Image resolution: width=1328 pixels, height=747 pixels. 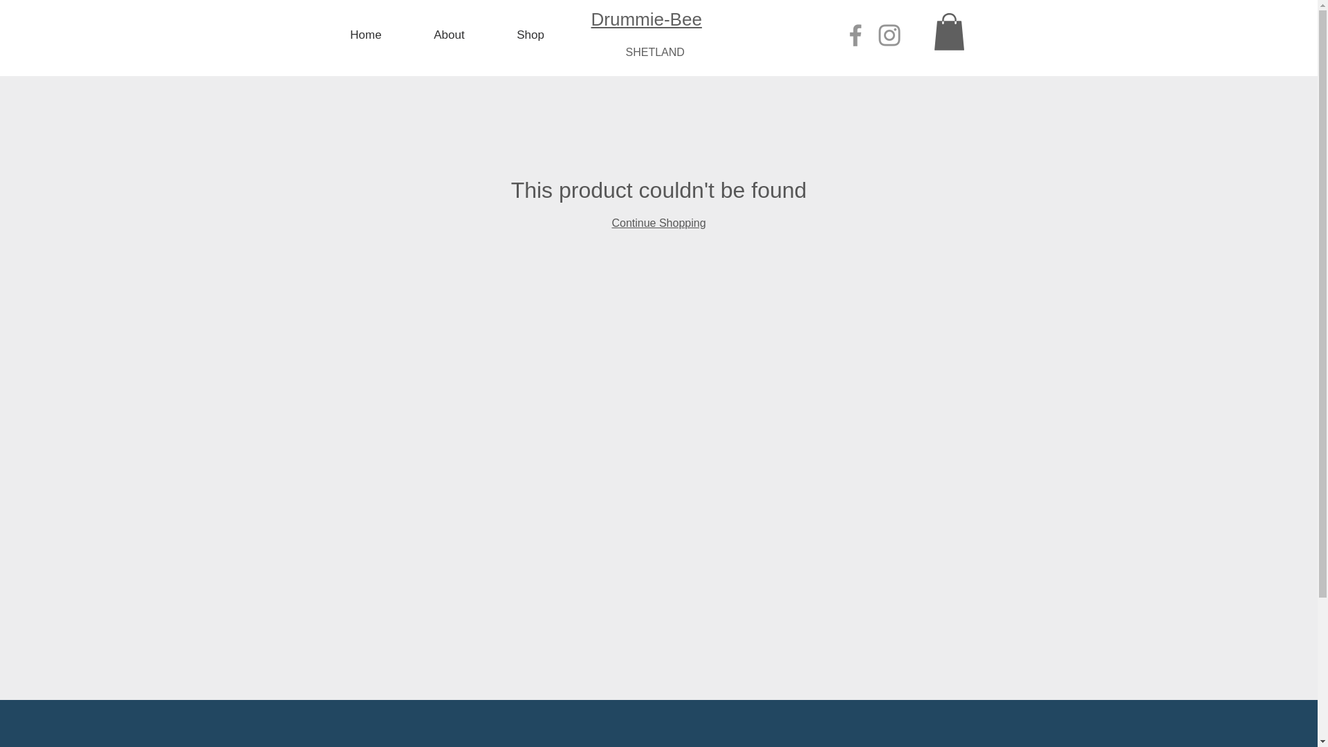 I want to click on Home, so click(x=365, y=35).